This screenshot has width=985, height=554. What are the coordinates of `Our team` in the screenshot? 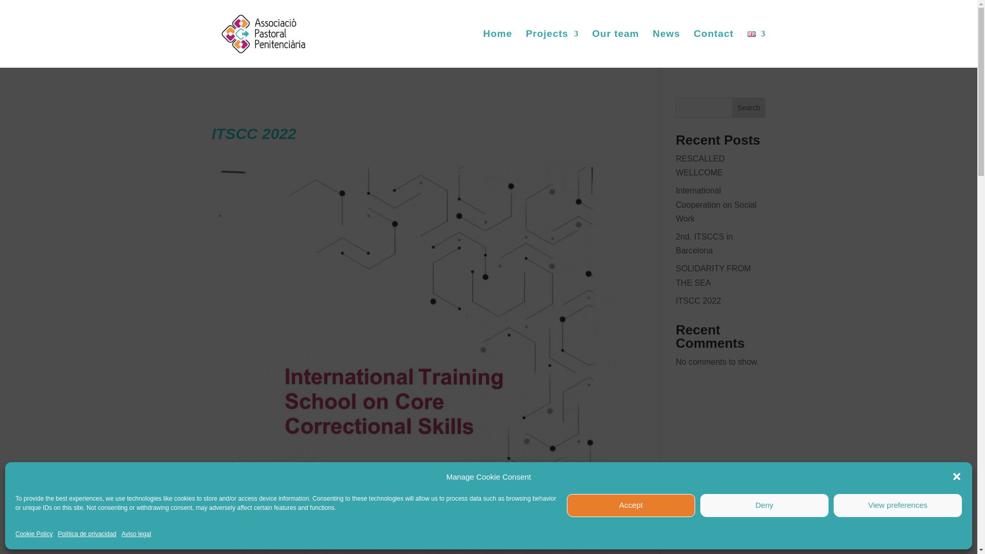 It's located at (615, 49).